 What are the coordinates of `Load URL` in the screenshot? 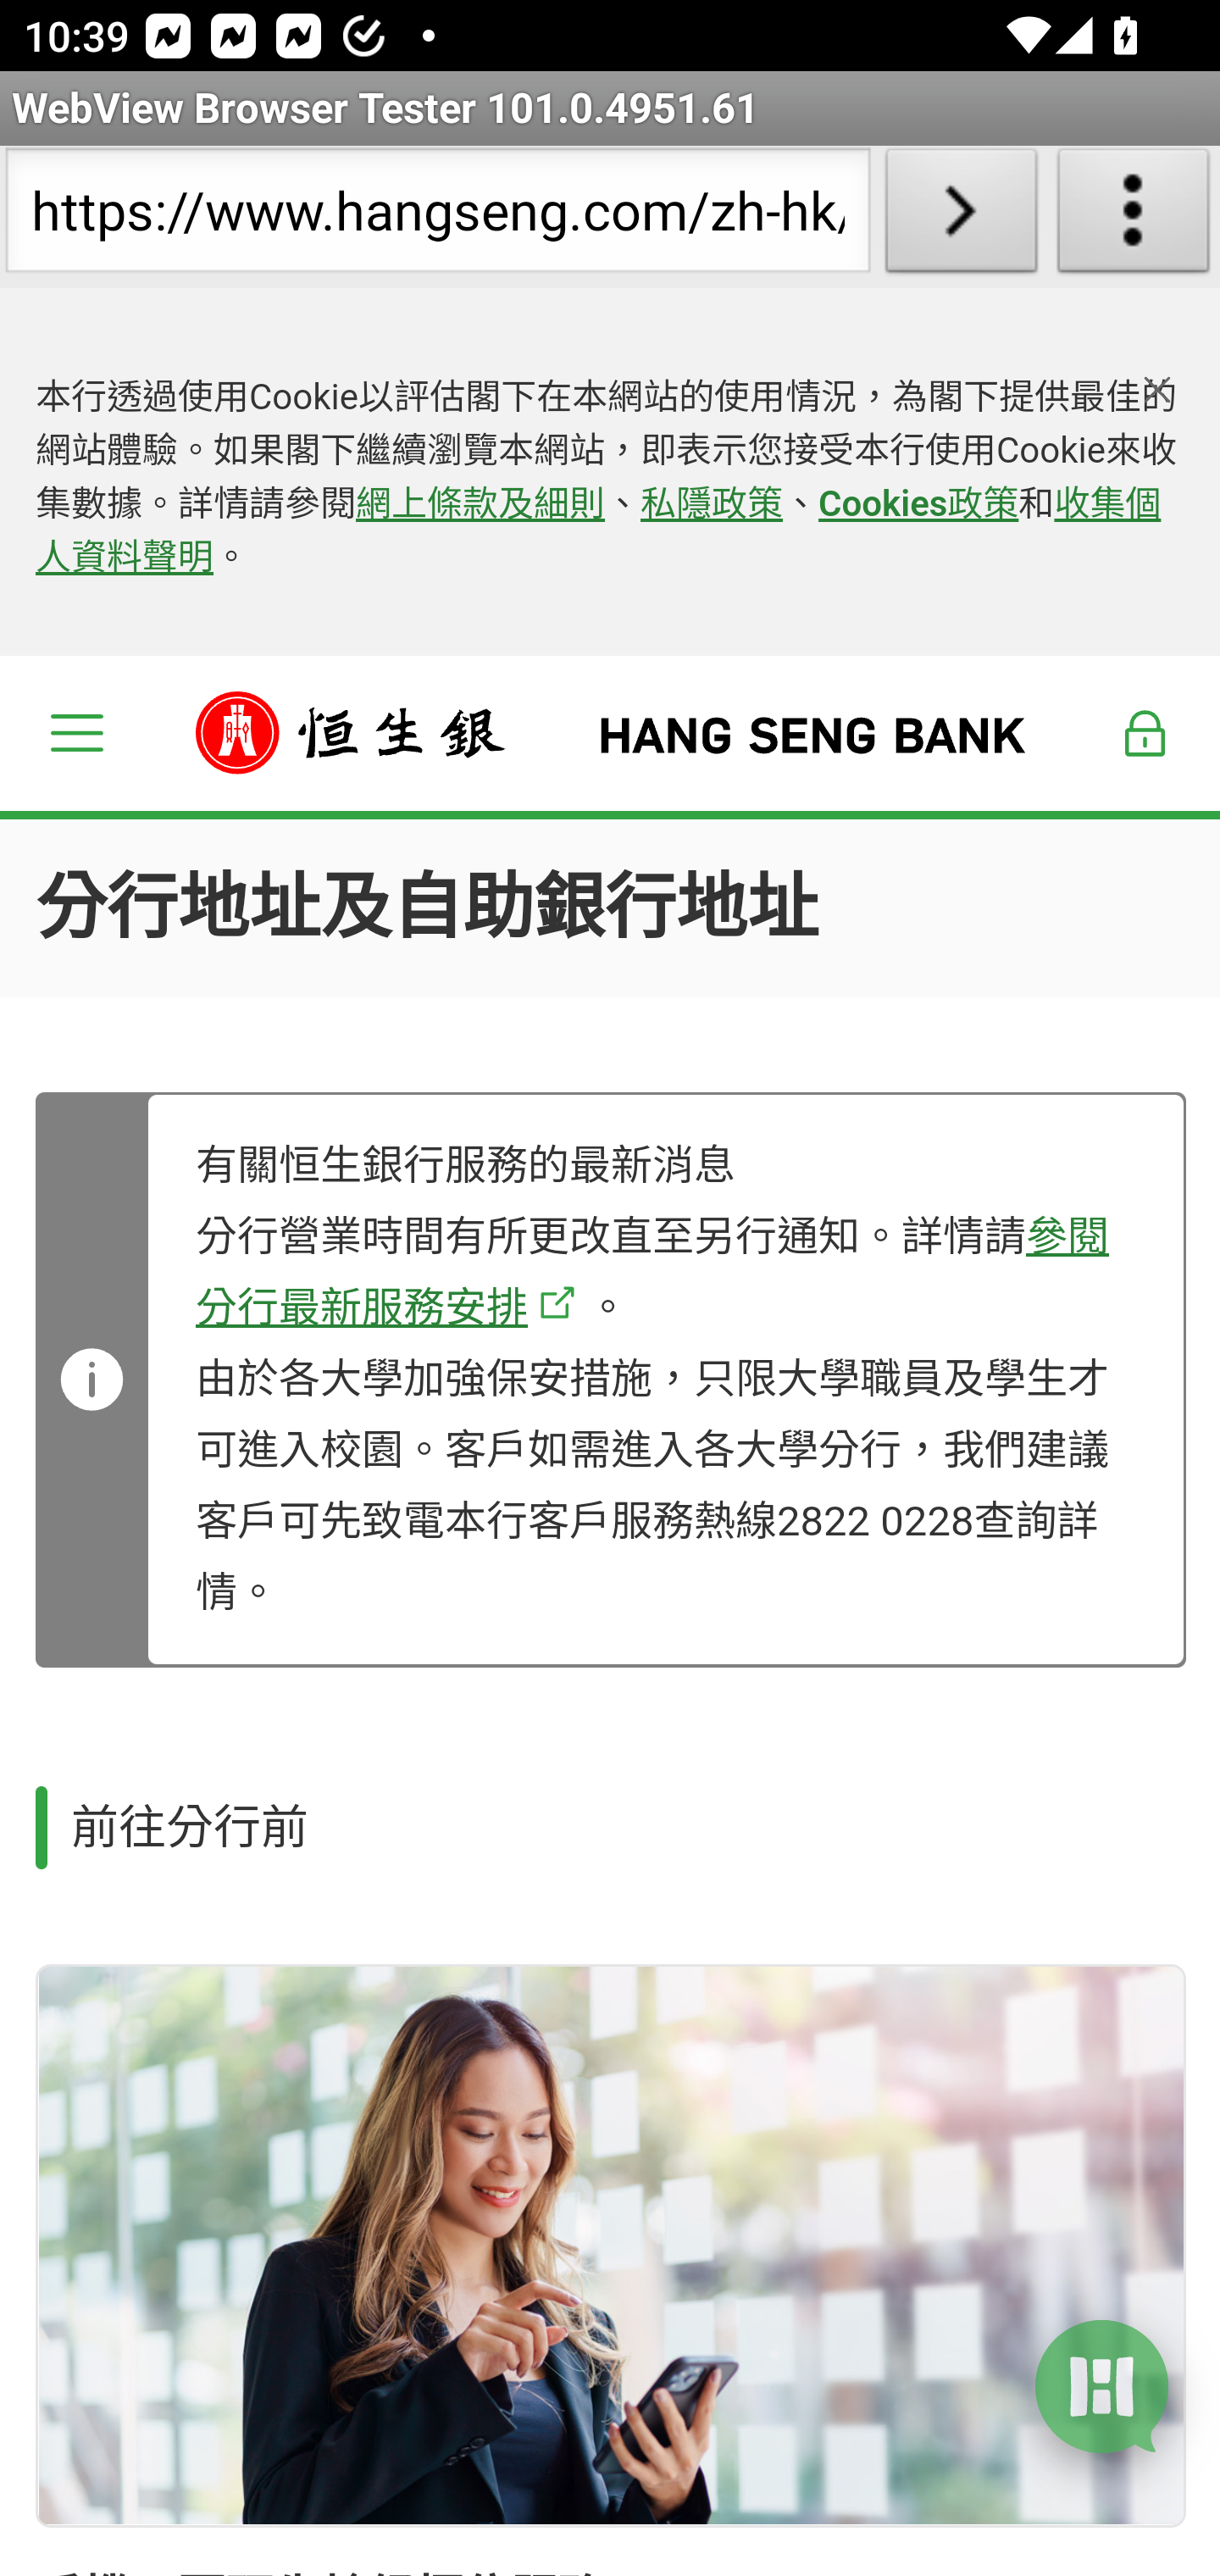 It's located at (961, 217).